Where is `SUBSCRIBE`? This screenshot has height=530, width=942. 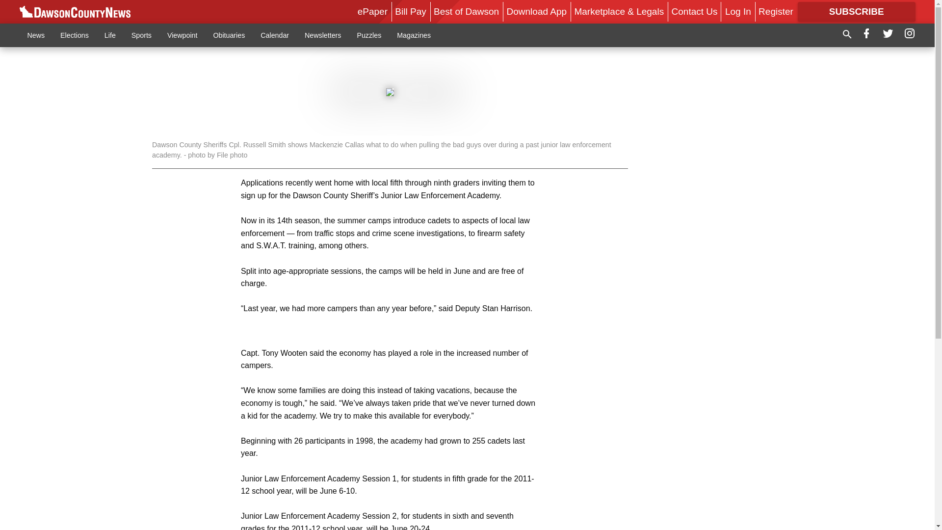 SUBSCRIBE is located at coordinates (857, 12).